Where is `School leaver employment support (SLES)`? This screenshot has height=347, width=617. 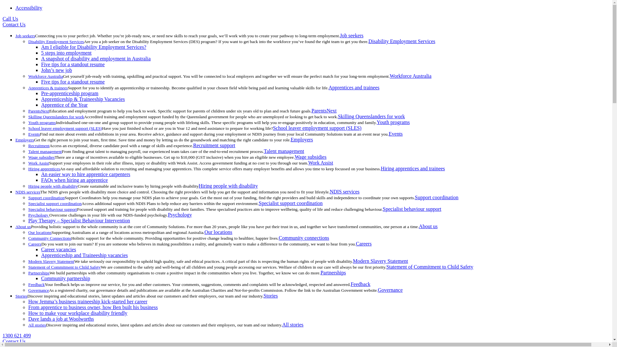
School leaver employment support (SLES) is located at coordinates (65, 129).